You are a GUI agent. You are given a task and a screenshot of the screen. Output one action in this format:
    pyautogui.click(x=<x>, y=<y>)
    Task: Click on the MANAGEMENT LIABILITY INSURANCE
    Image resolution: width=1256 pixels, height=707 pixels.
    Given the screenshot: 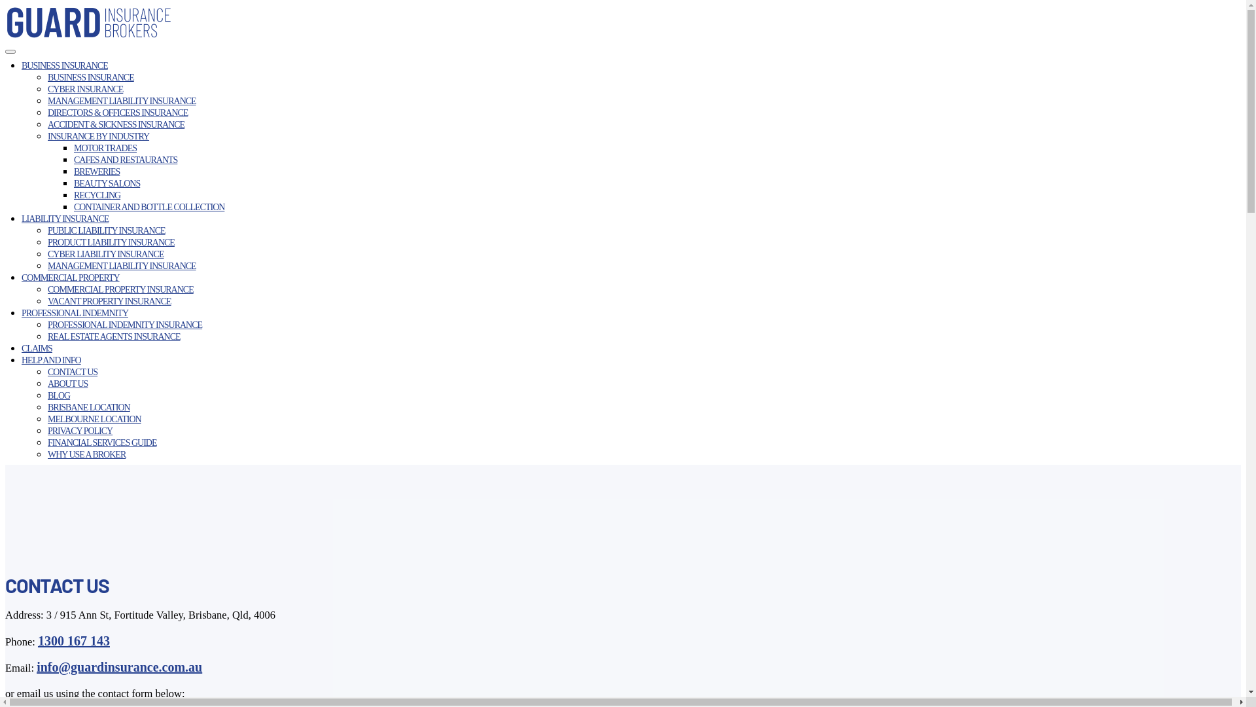 What is the action you would take?
    pyautogui.click(x=122, y=101)
    